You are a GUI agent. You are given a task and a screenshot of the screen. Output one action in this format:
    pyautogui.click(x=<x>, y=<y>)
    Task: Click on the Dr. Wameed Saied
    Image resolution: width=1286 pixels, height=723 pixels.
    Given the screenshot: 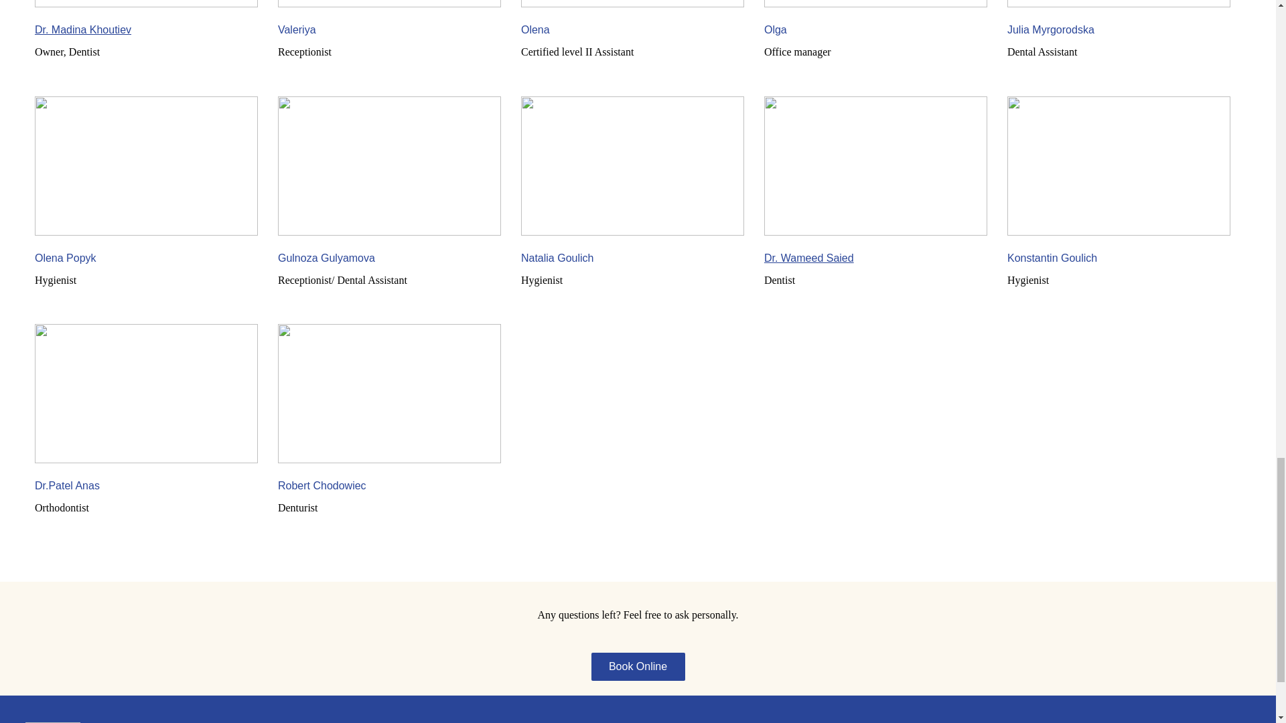 What is the action you would take?
    pyautogui.click(x=808, y=258)
    